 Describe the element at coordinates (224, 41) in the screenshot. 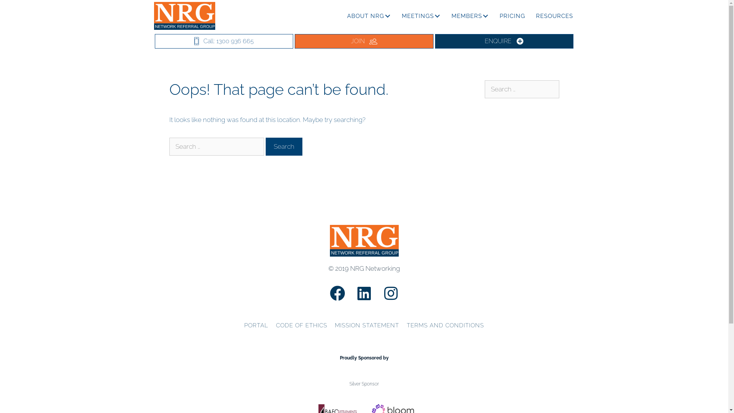

I see `Call: 1300 936 665` at that location.